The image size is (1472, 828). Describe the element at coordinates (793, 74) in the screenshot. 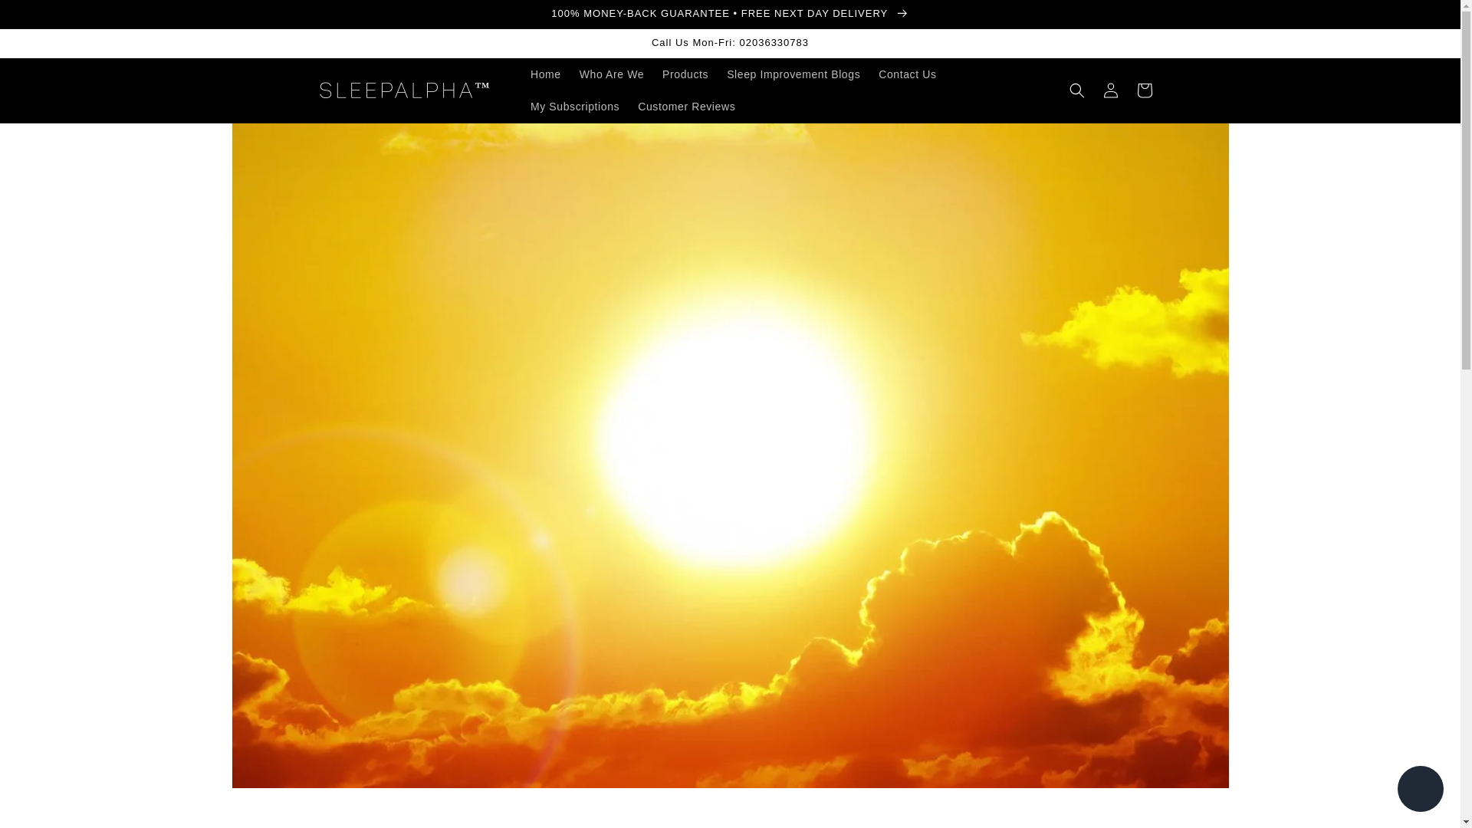

I see `Sleep Improvement Blogs` at that location.